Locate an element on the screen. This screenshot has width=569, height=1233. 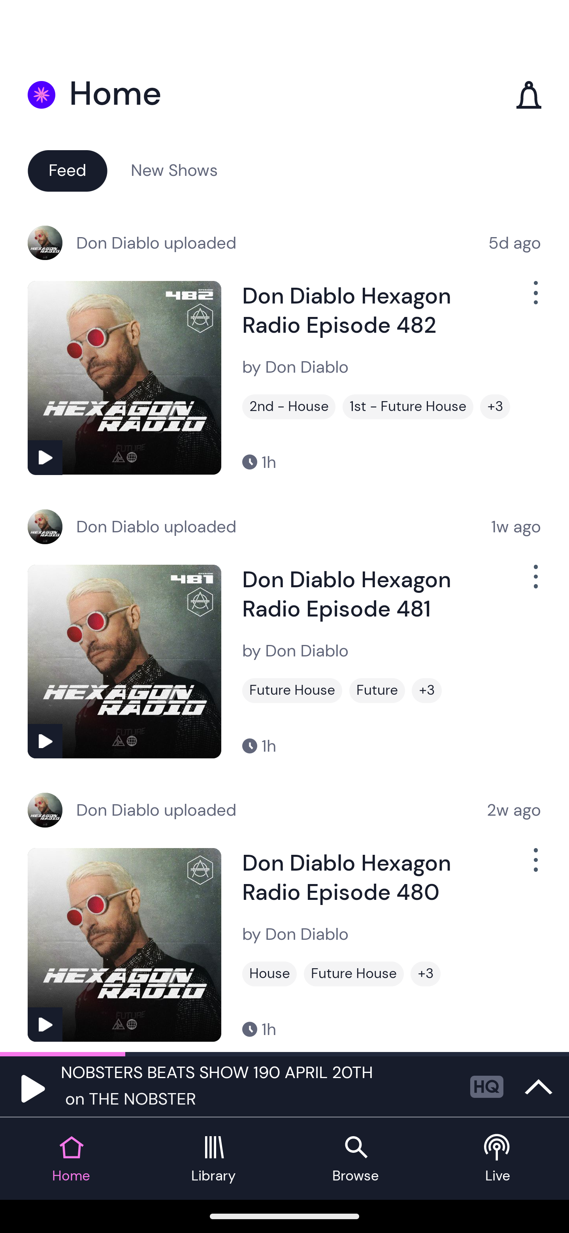
Feed is located at coordinates (67, 170).